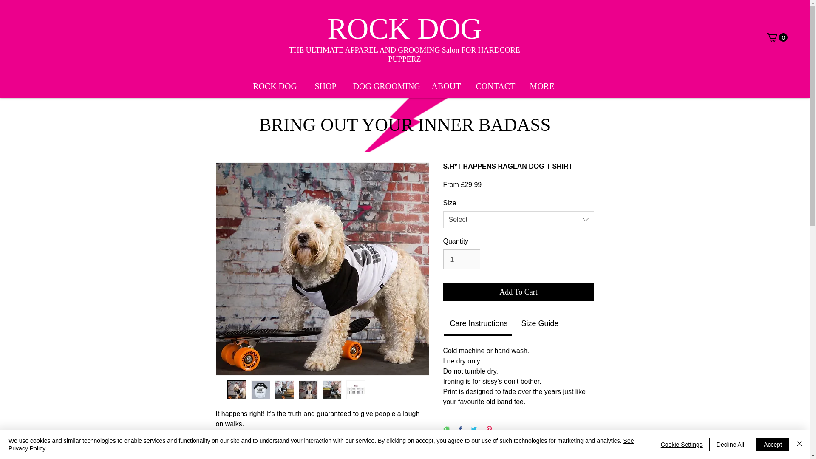  Describe the element at coordinates (479, 324) in the screenshot. I see `Use right and left arrows to navigate between tabs` at that location.